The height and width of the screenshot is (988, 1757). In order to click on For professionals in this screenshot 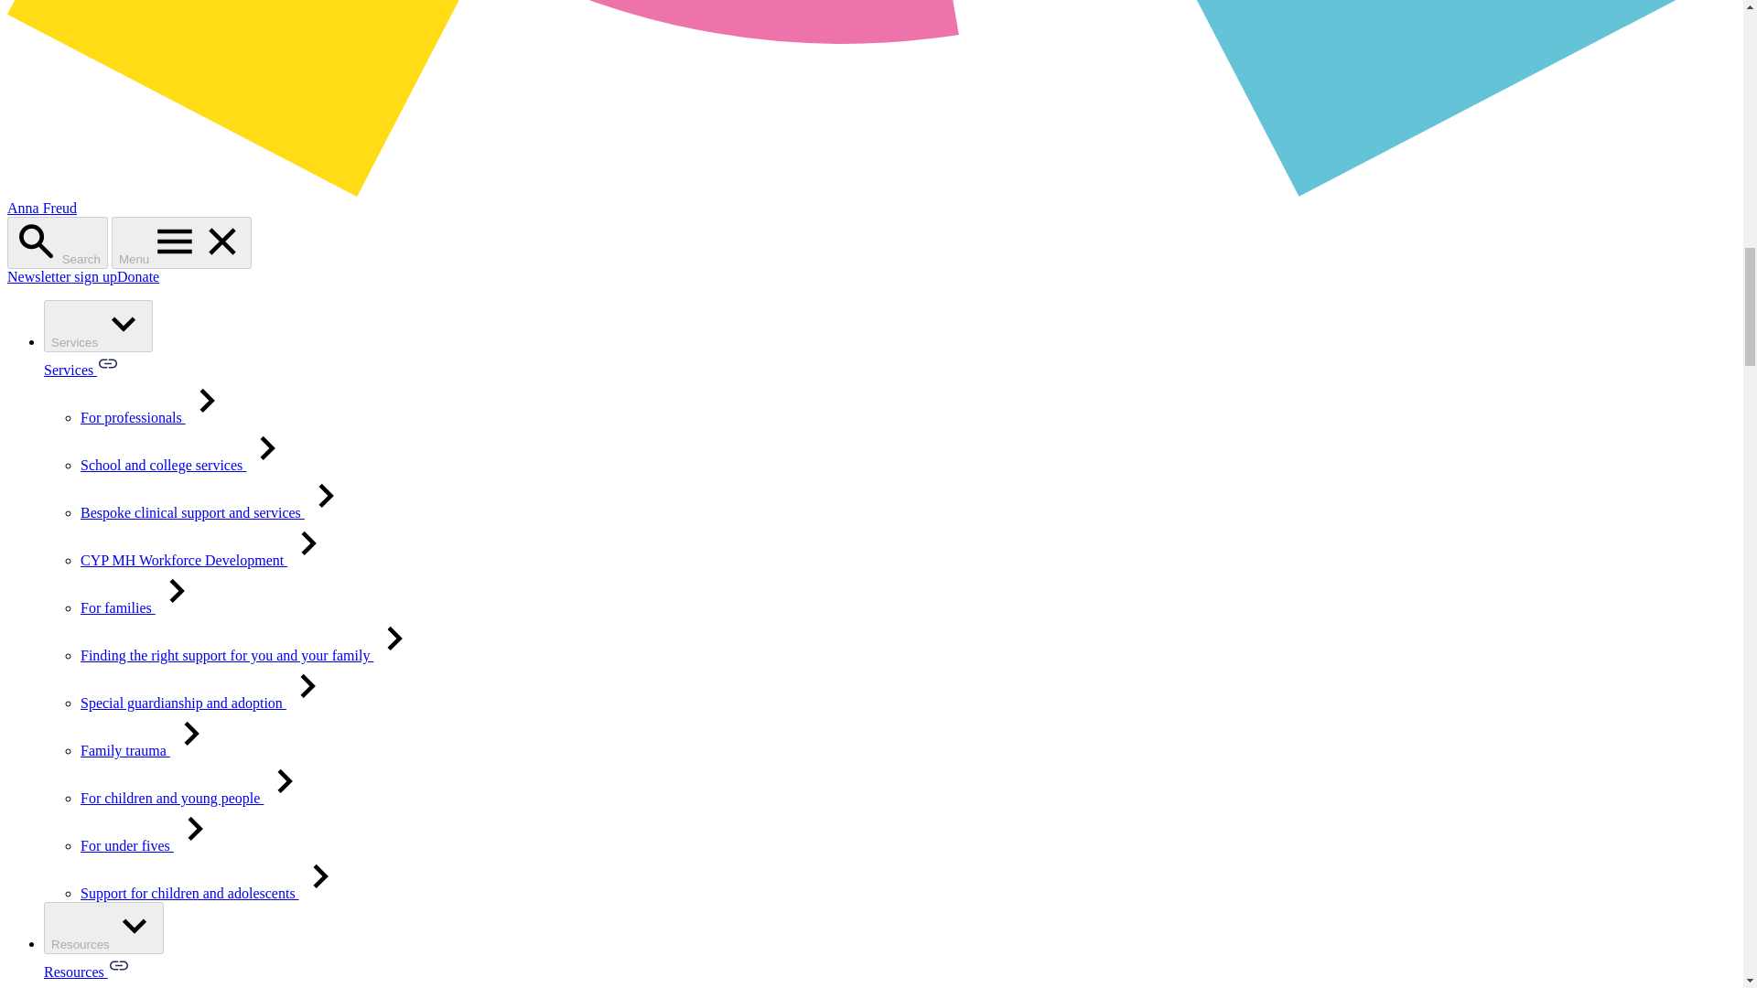, I will do `click(156, 417)`.